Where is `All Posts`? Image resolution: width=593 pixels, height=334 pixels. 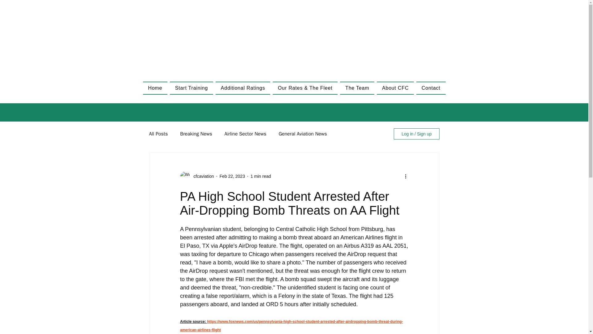
All Posts is located at coordinates (158, 134).